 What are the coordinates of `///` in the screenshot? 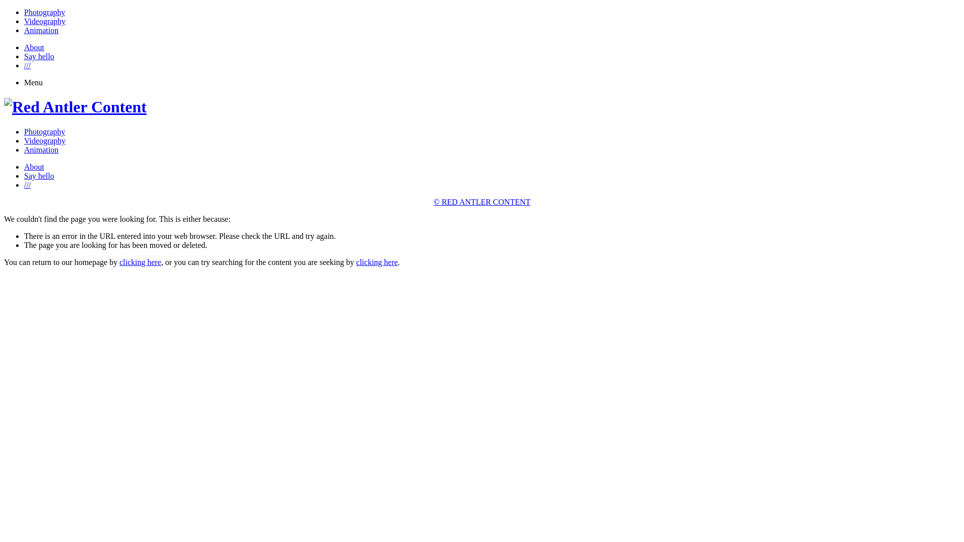 It's located at (27, 185).